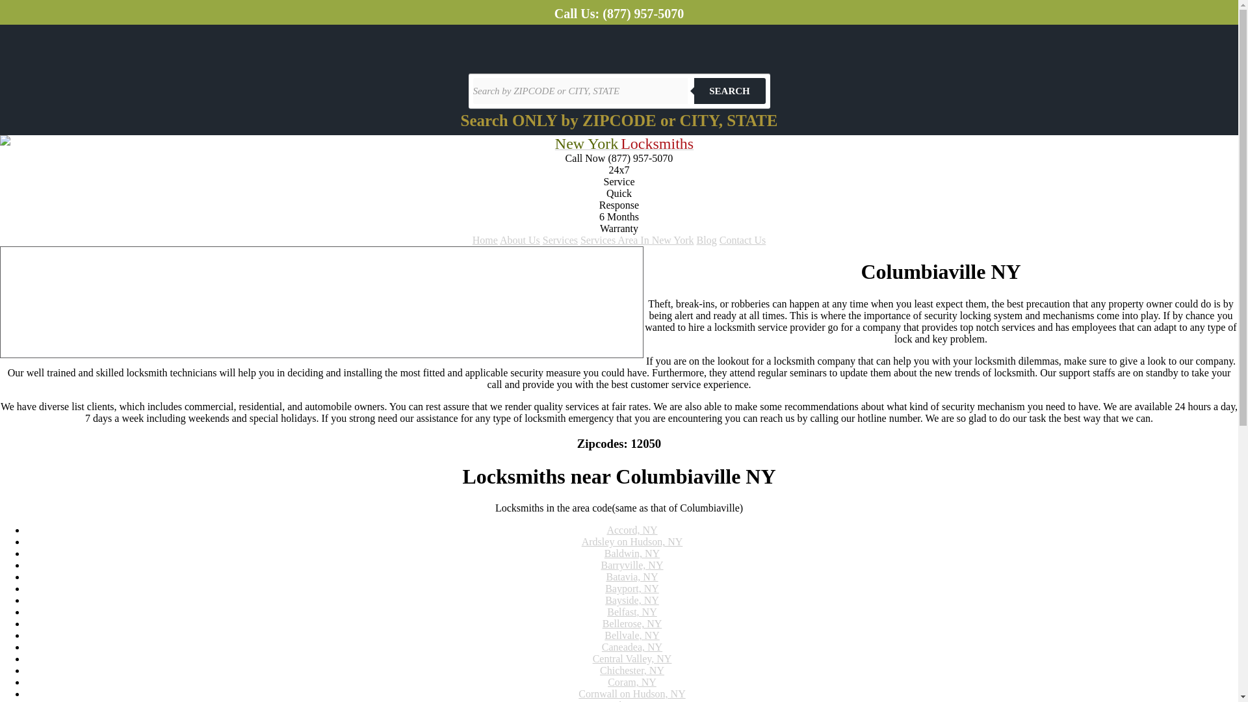  Describe the element at coordinates (520, 240) in the screenshot. I see `About Us` at that location.